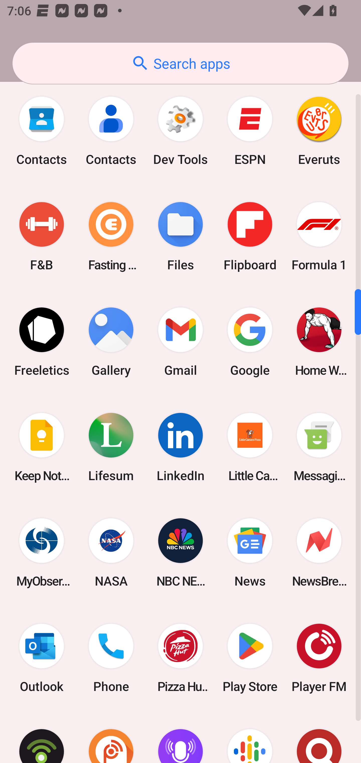 The height and width of the screenshot is (763, 361). I want to click on News, so click(250, 552).